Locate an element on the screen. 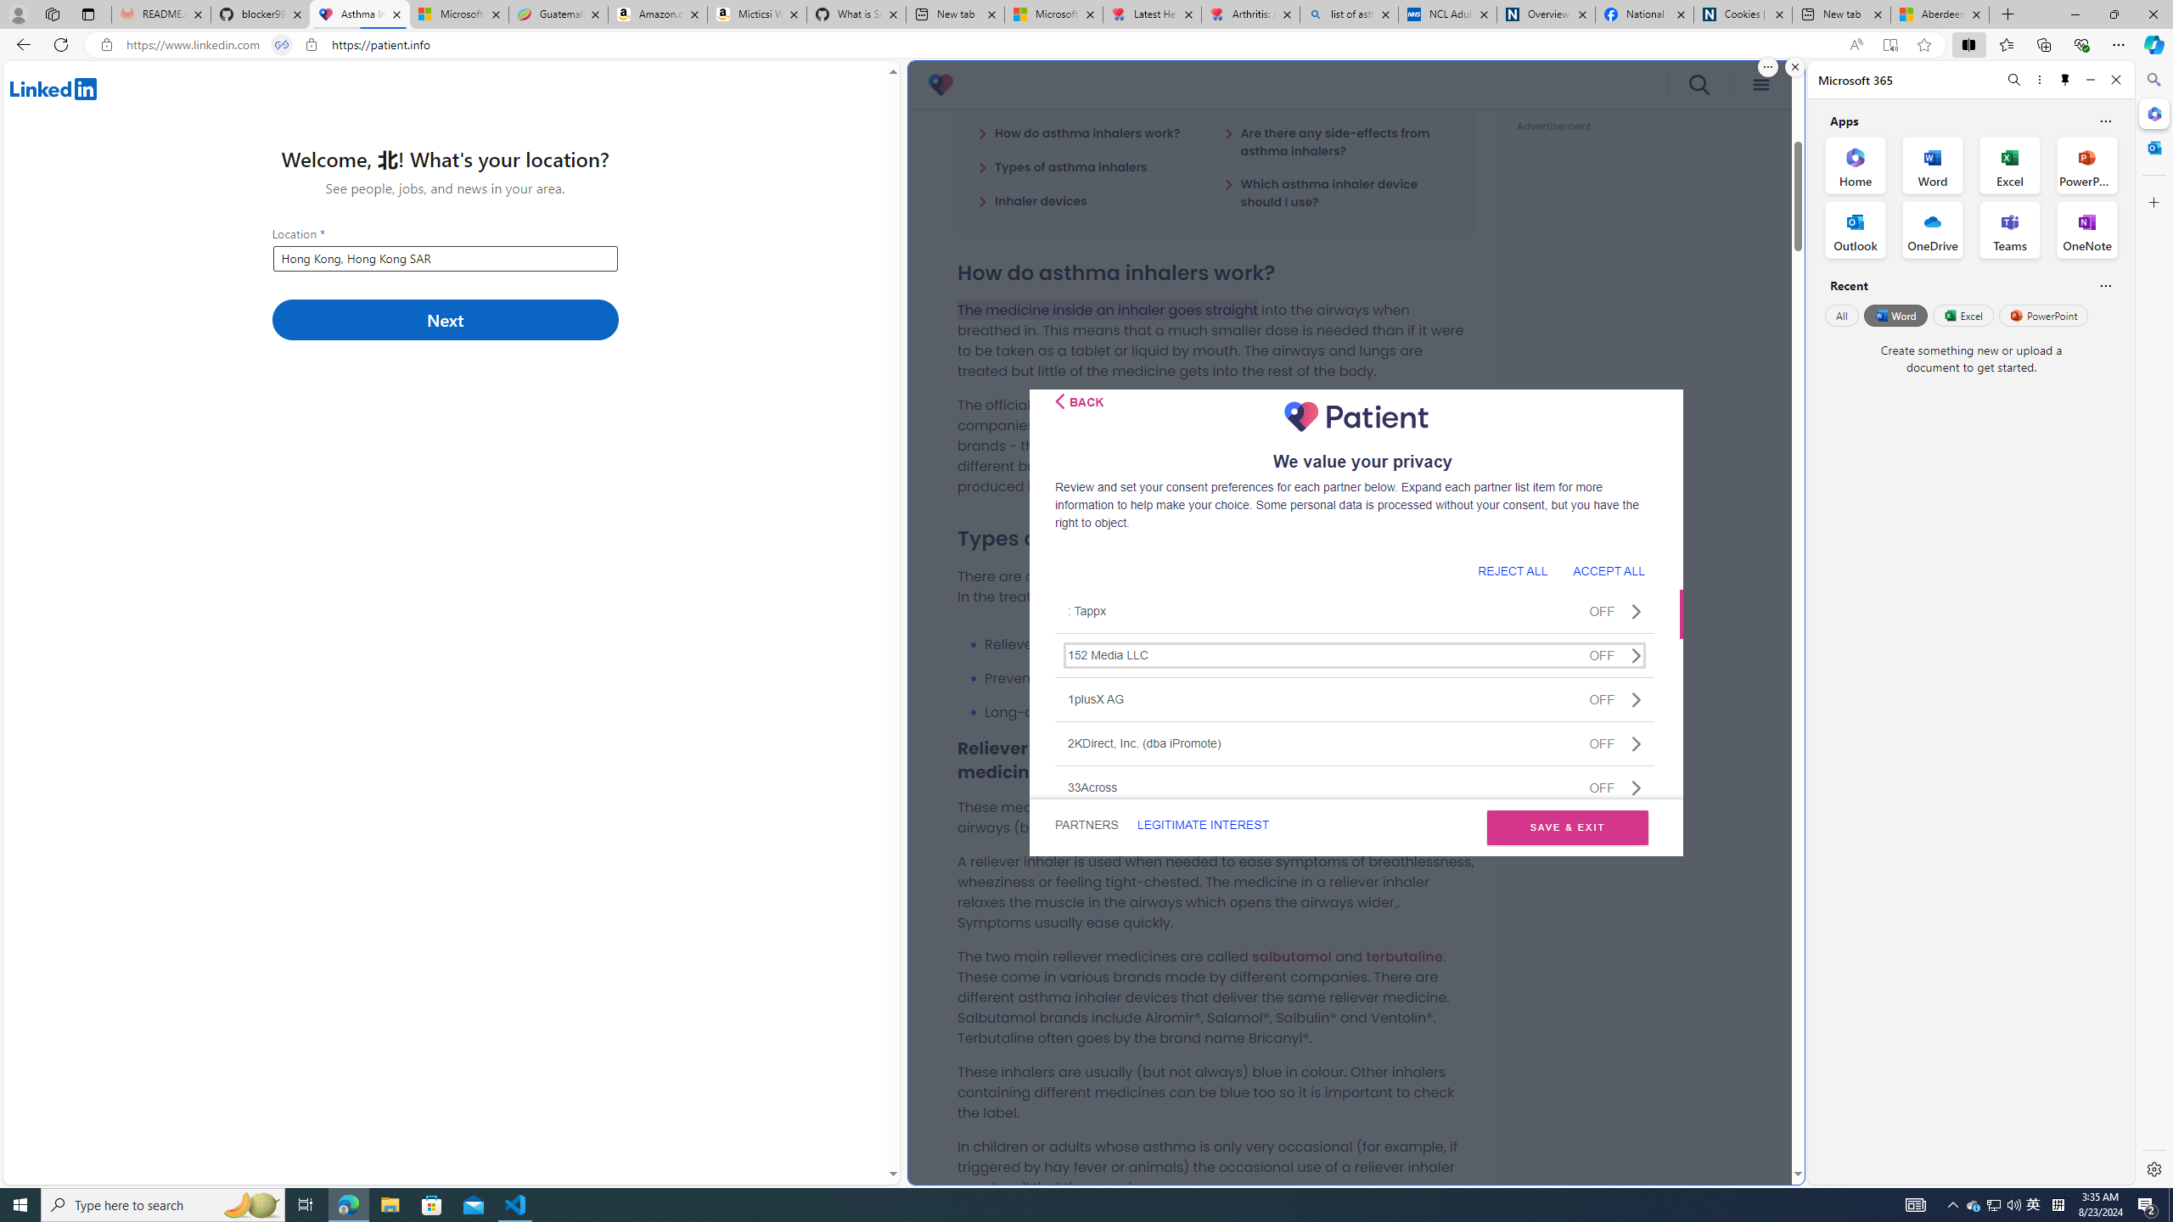 Image resolution: width=2173 pixels, height=1222 pixels. Teams Office App is located at coordinates (2010, 230).